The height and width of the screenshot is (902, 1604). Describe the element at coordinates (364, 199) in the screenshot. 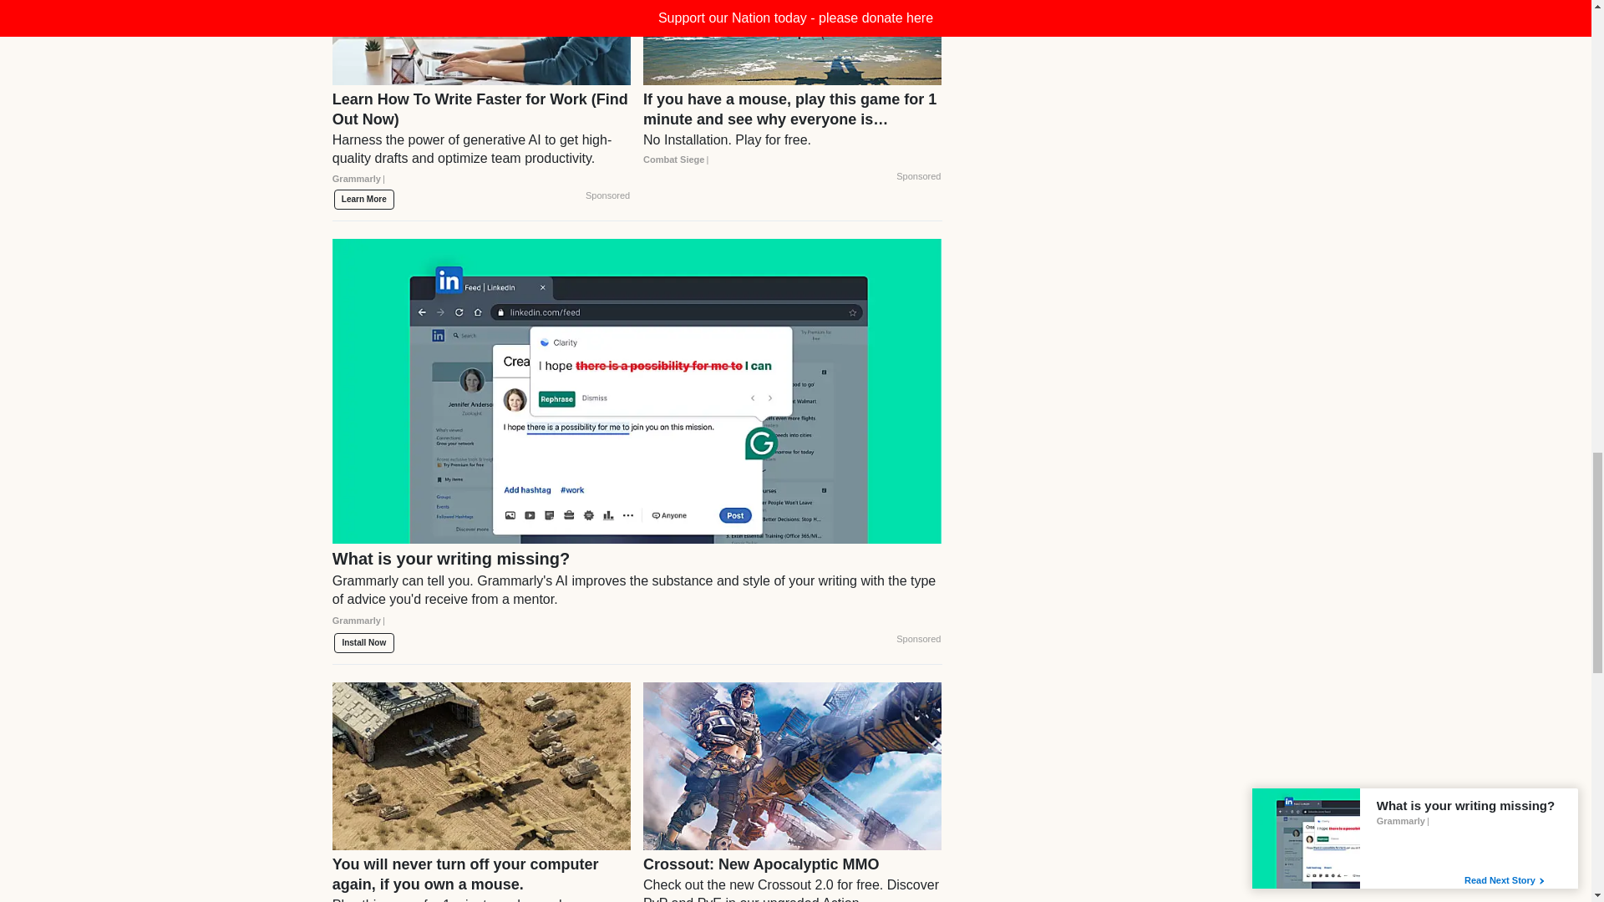

I see `Learn More` at that location.